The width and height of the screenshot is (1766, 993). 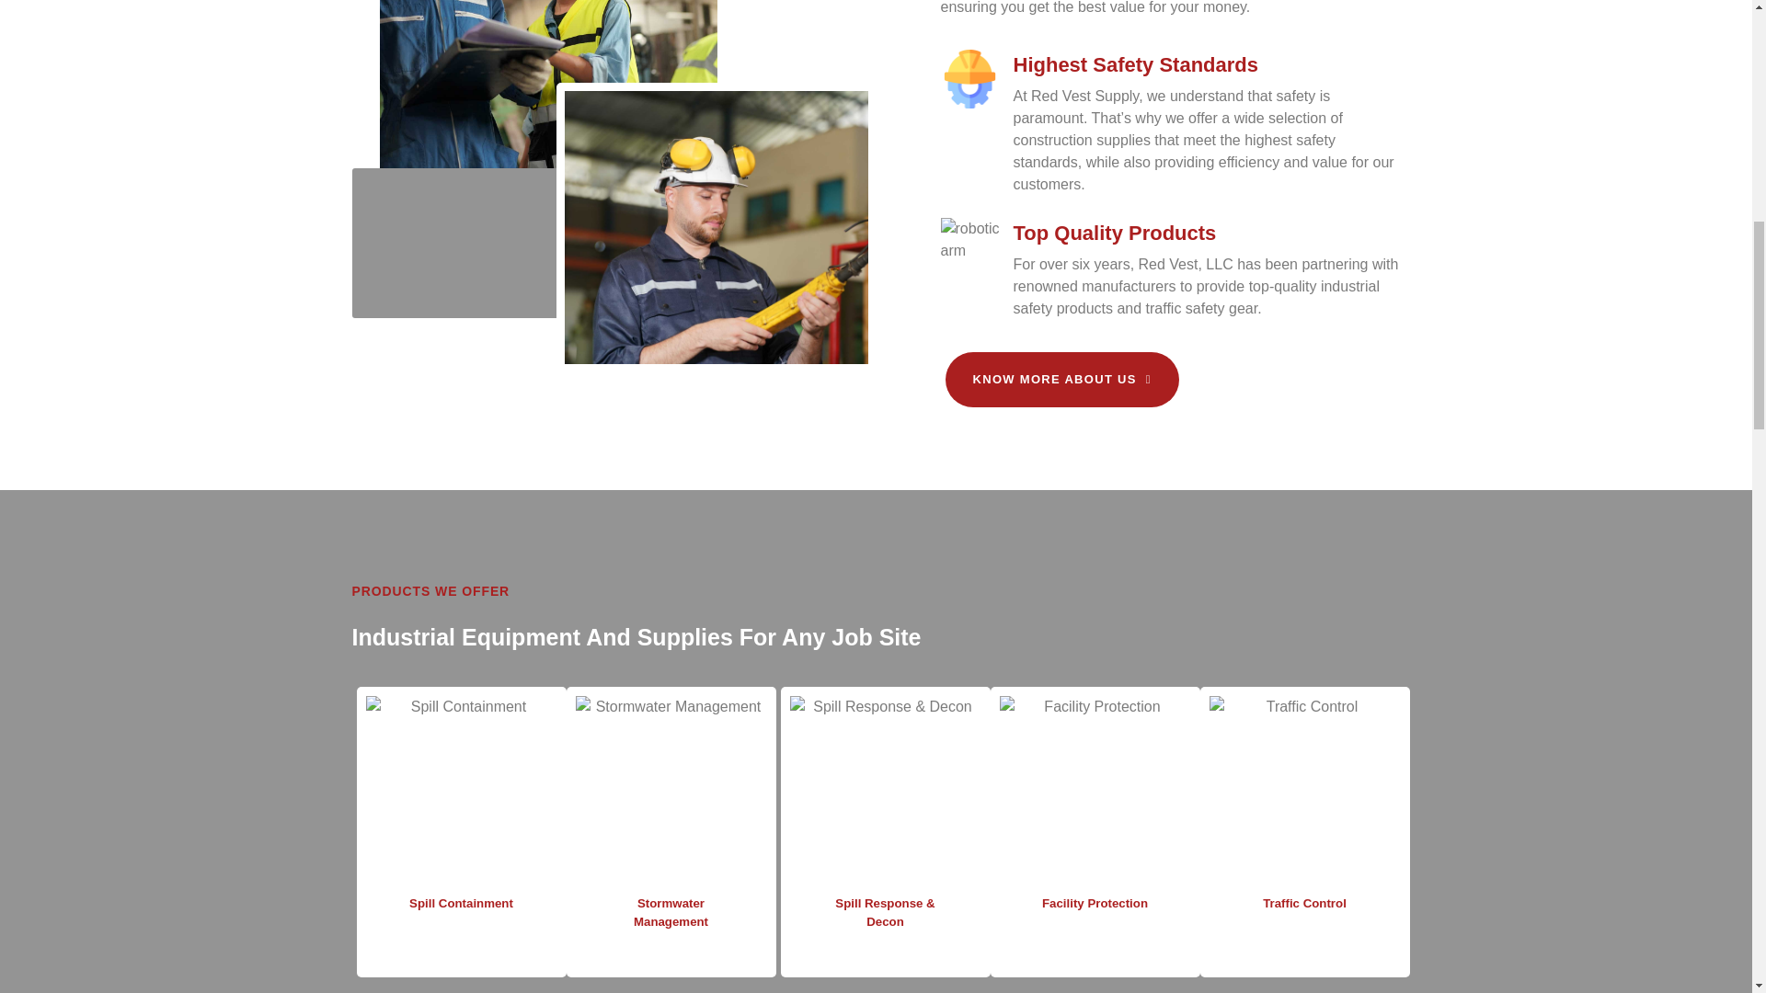 What do you see at coordinates (462, 792) in the screenshot?
I see `Home 5` at bounding box center [462, 792].